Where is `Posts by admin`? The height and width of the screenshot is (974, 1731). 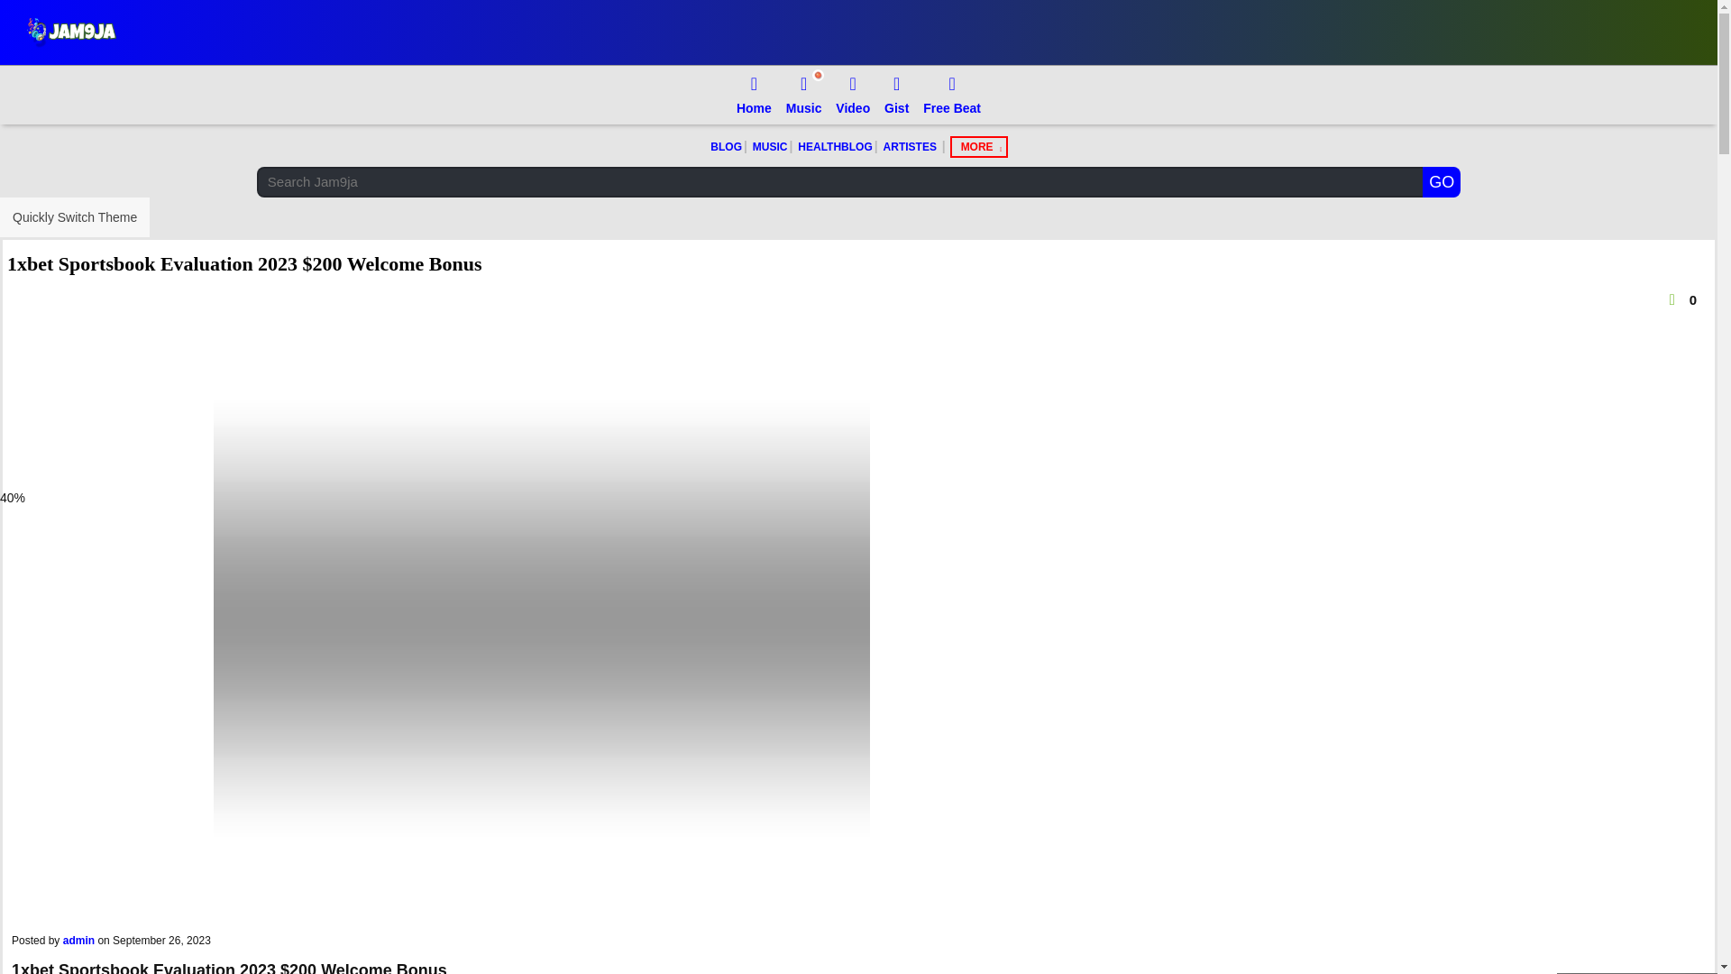 Posts by admin is located at coordinates (78, 940).